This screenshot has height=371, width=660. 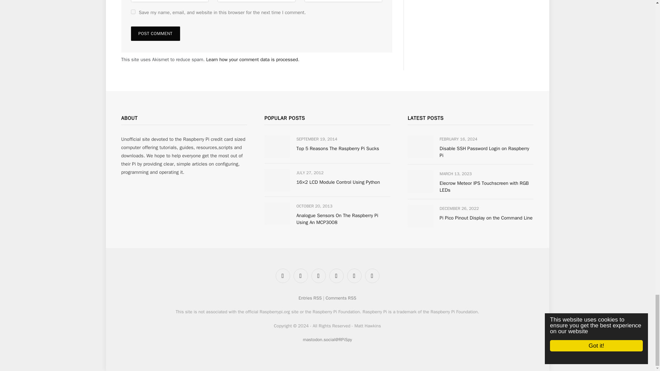 I want to click on Post Comment, so click(x=155, y=33).